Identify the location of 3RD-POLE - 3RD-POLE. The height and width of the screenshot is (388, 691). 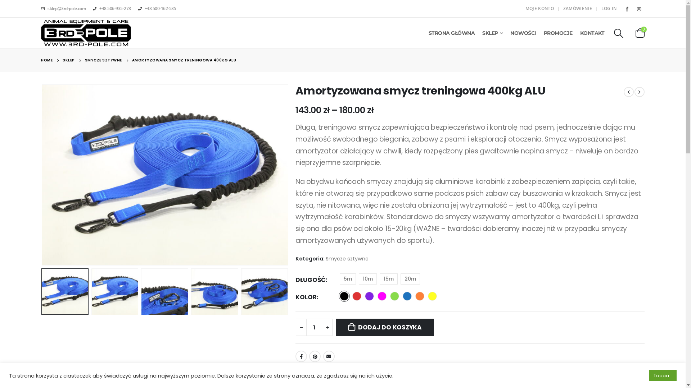
(86, 33).